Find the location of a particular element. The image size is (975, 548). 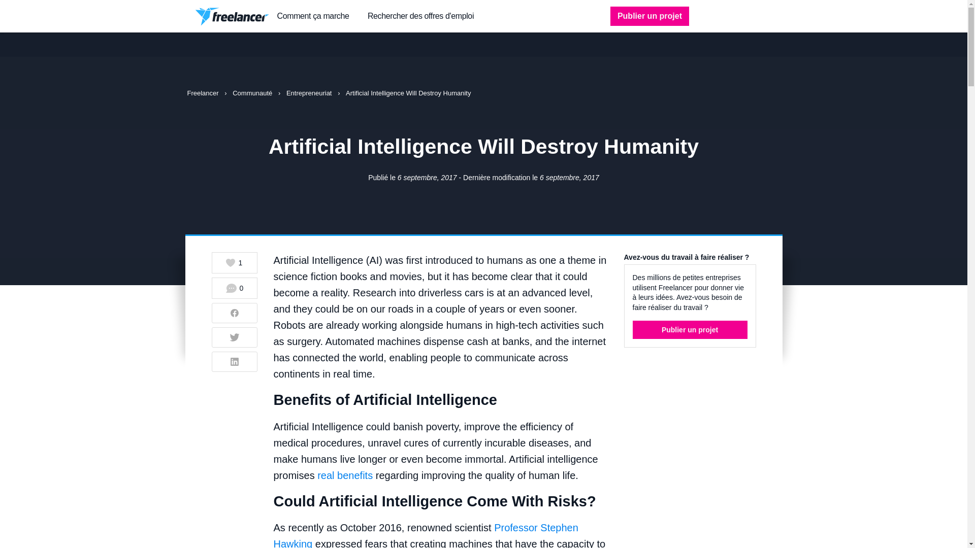

Rechercher des offres d'emploi is located at coordinates (420, 16).